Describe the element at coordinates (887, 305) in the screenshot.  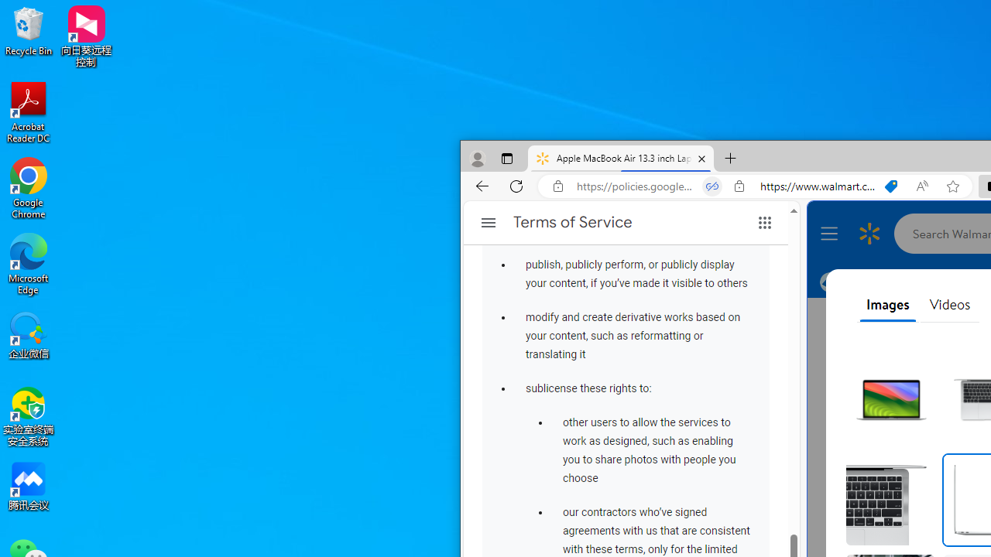
I see `Images` at that location.